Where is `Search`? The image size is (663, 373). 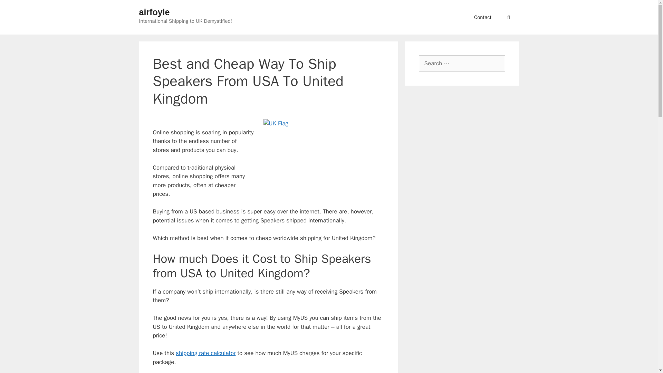
Search is located at coordinates (15, 7).